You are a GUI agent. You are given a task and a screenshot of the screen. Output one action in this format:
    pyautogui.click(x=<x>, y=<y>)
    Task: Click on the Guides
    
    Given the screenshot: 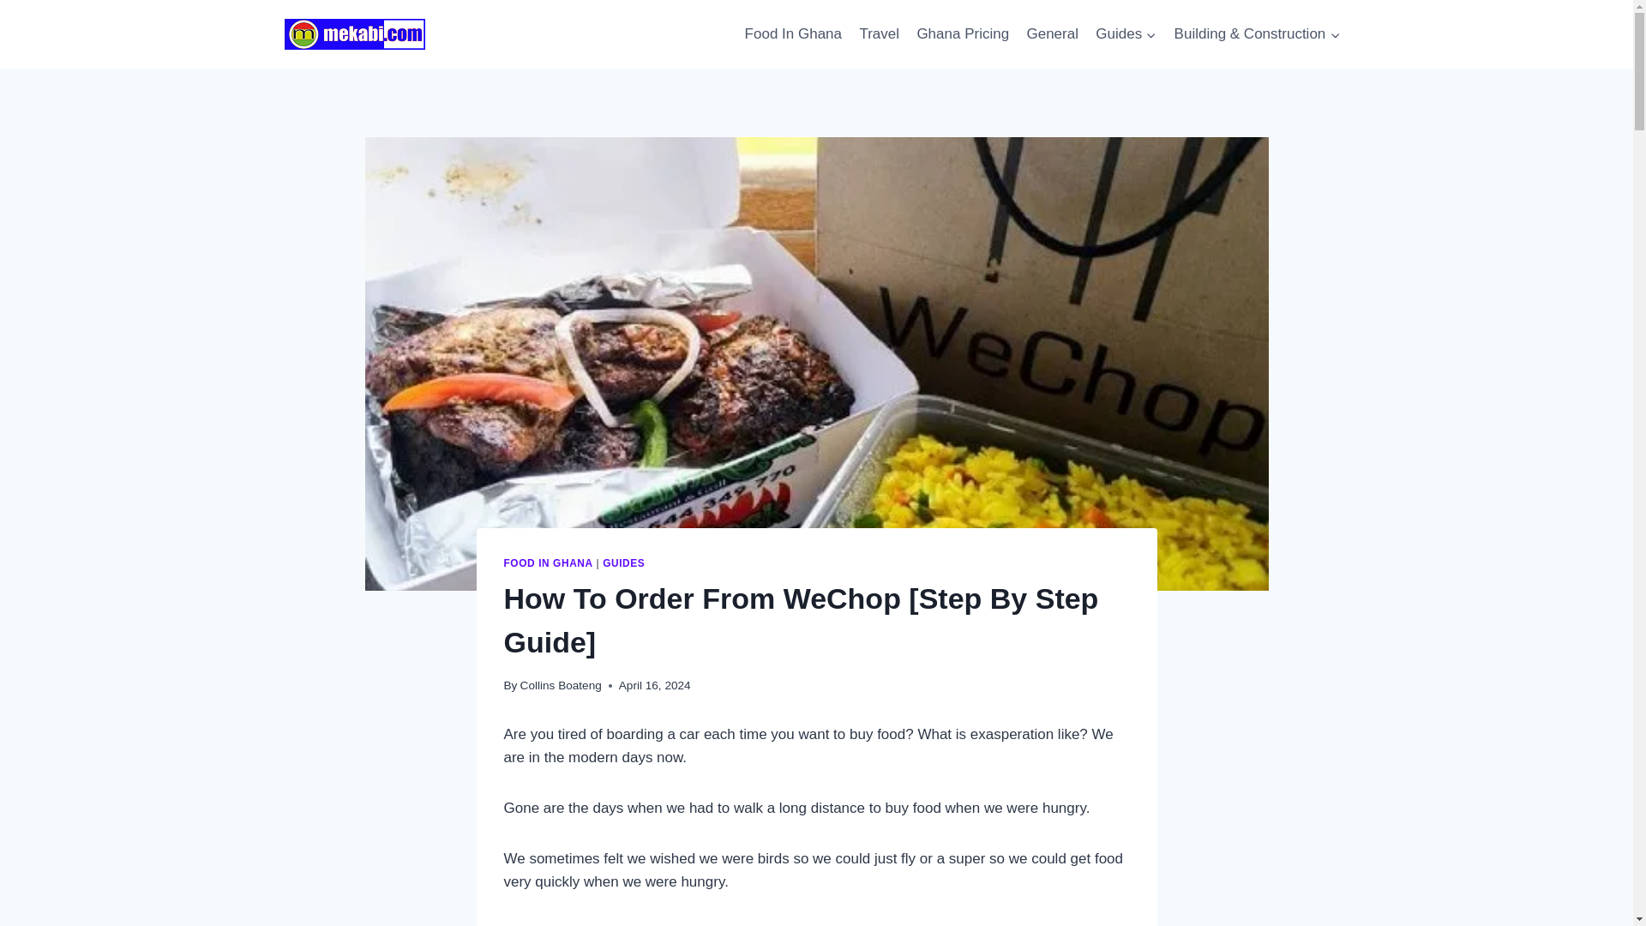 What is the action you would take?
    pyautogui.click(x=1126, y=34)
    